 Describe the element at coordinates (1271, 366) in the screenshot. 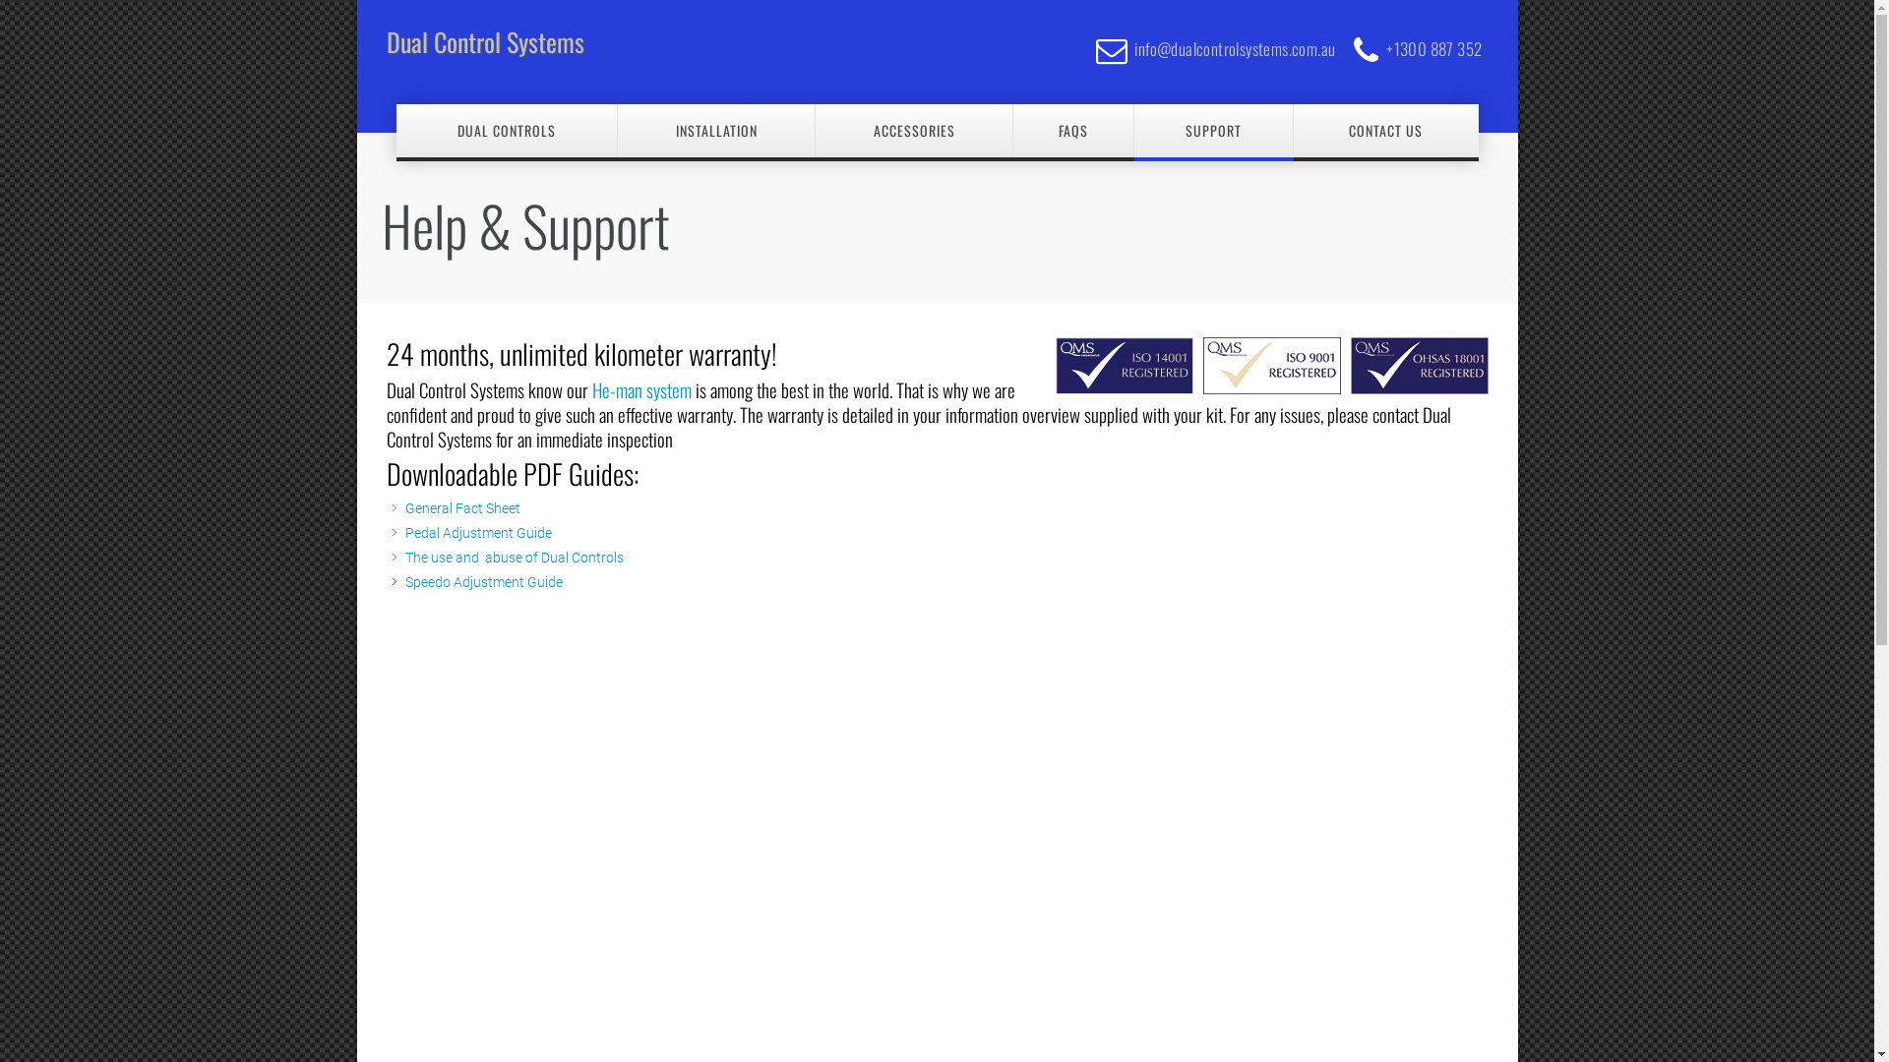

I see `Learner Vehicle Dual Controls Gold Coast` at that location.